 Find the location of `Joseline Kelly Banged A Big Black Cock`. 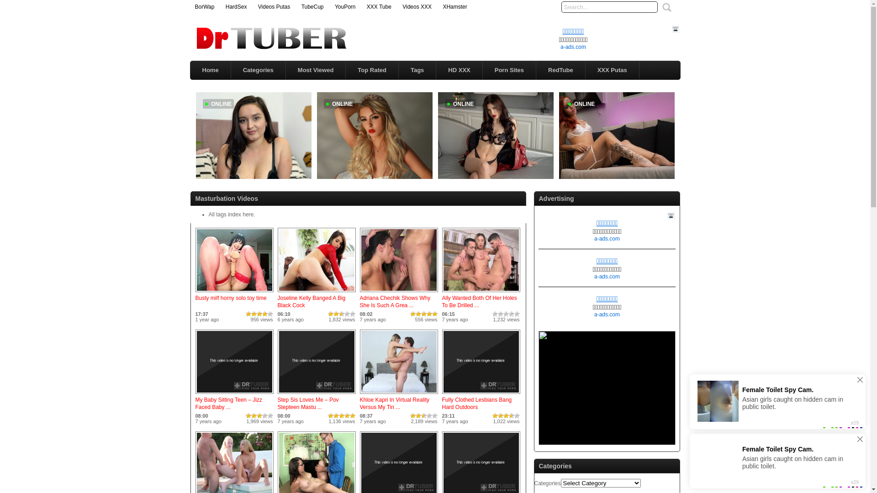

Joseline Kelly Banged A Big Black Cock is located at coordinates (317, 293).